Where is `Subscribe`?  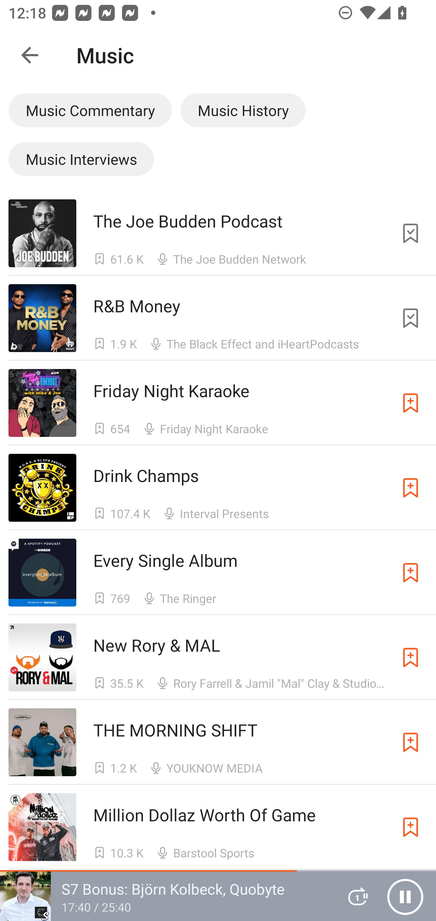 Subscribe is located at coordinates (411, 403).